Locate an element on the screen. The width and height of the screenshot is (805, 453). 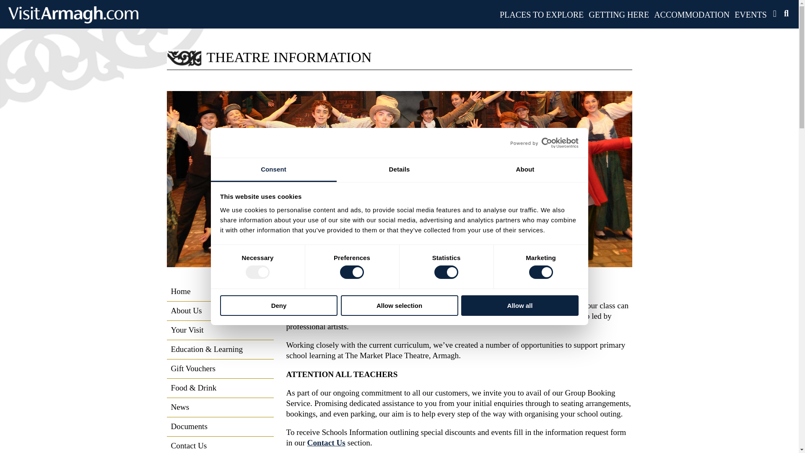
Details is located at coordinates (399, 170).